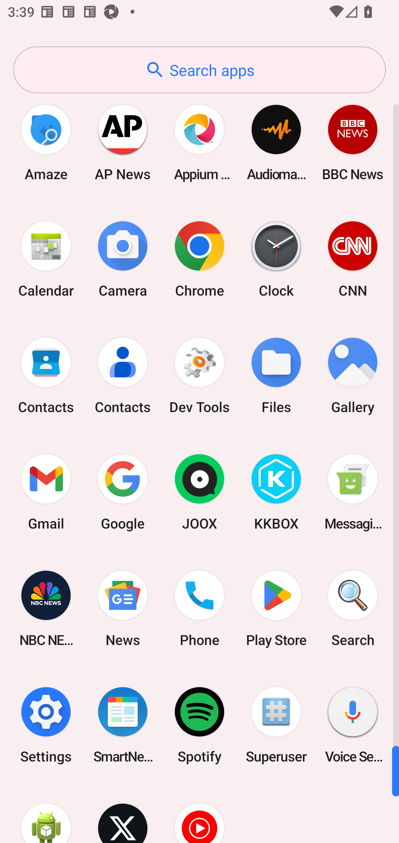  What do you see at coordinates (199, 143) in the screenshot?
I see `Appium Settings` at bounding box center [199, 143].